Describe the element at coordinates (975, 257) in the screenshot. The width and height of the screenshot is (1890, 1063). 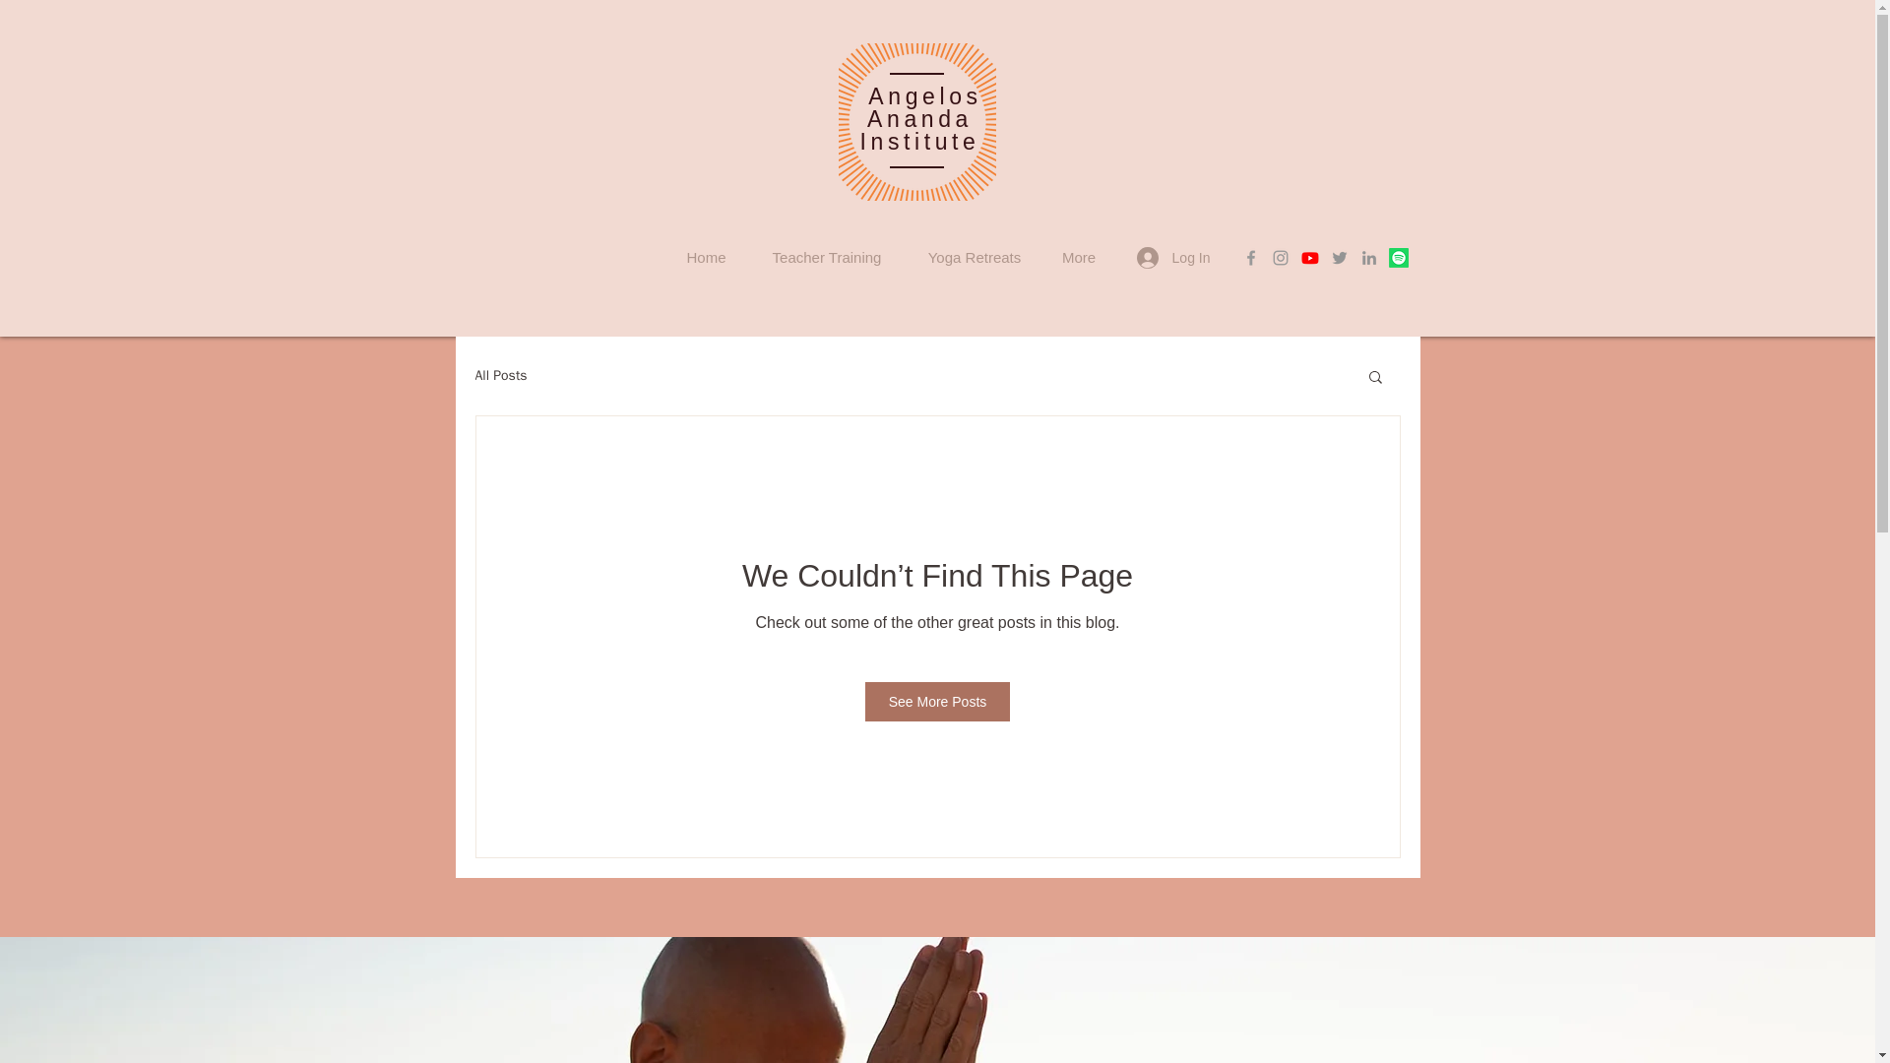
I see `Yoga Retreats` at that location.